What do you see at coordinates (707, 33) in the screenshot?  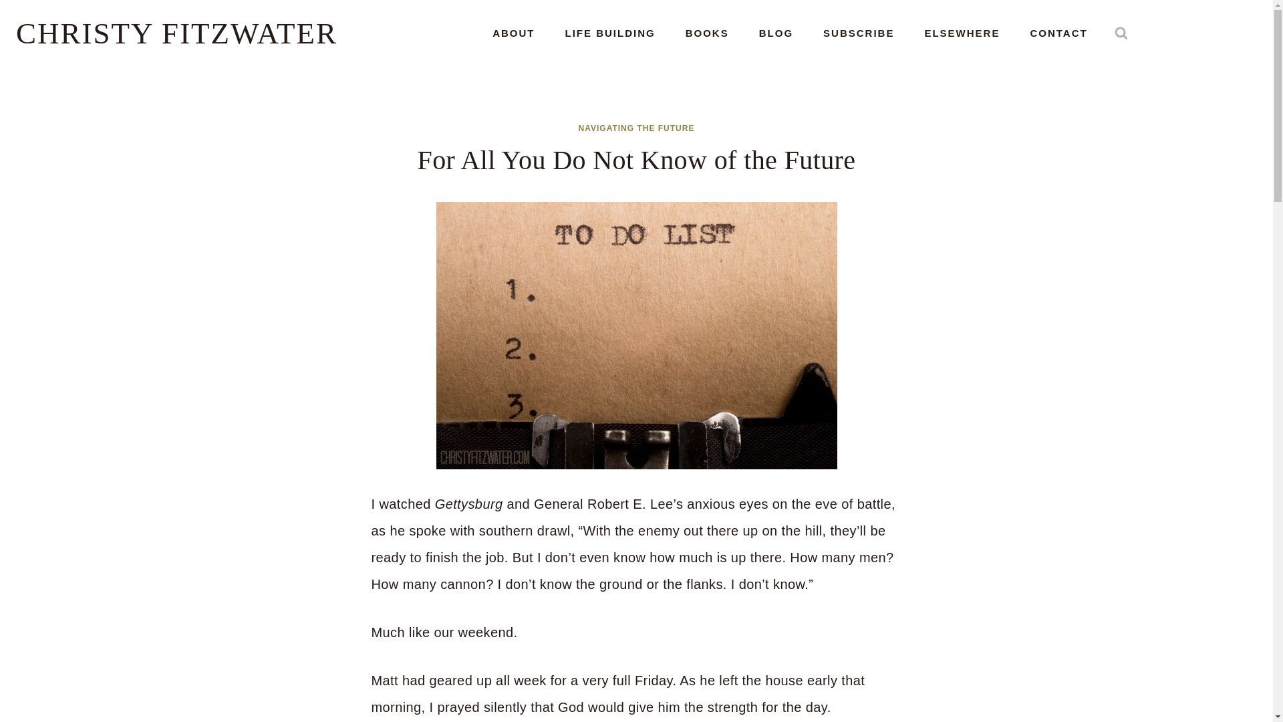 I see `BOOKS` at bounding box center [707, 33].